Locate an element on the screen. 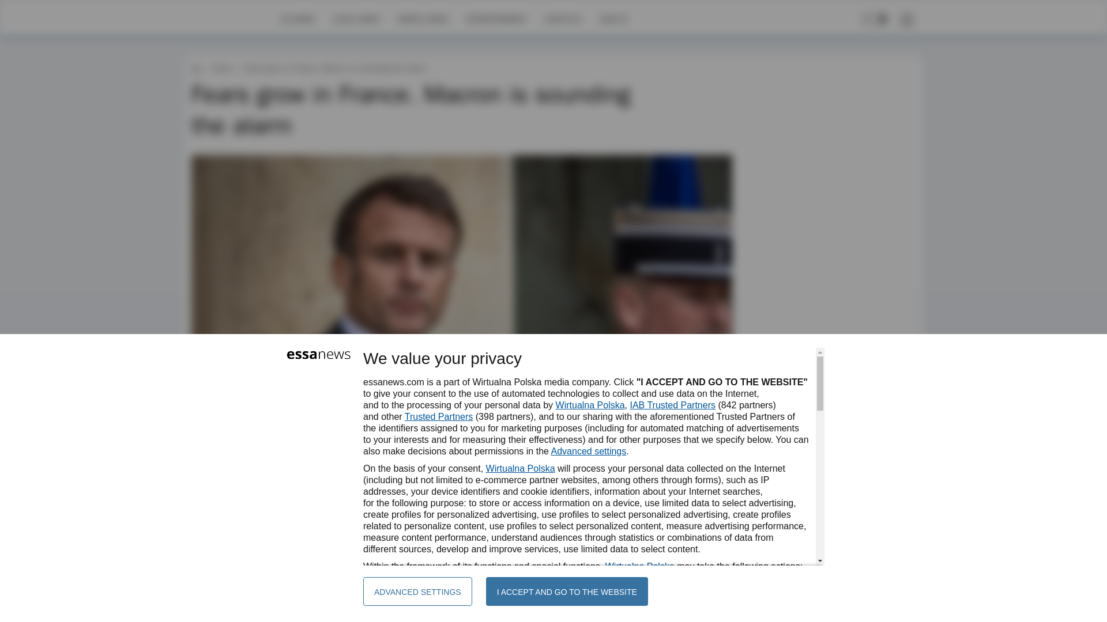 Image resolution: width=1107 pixels, height=622 pixels. Homepage is located at coordinates (232, 18).